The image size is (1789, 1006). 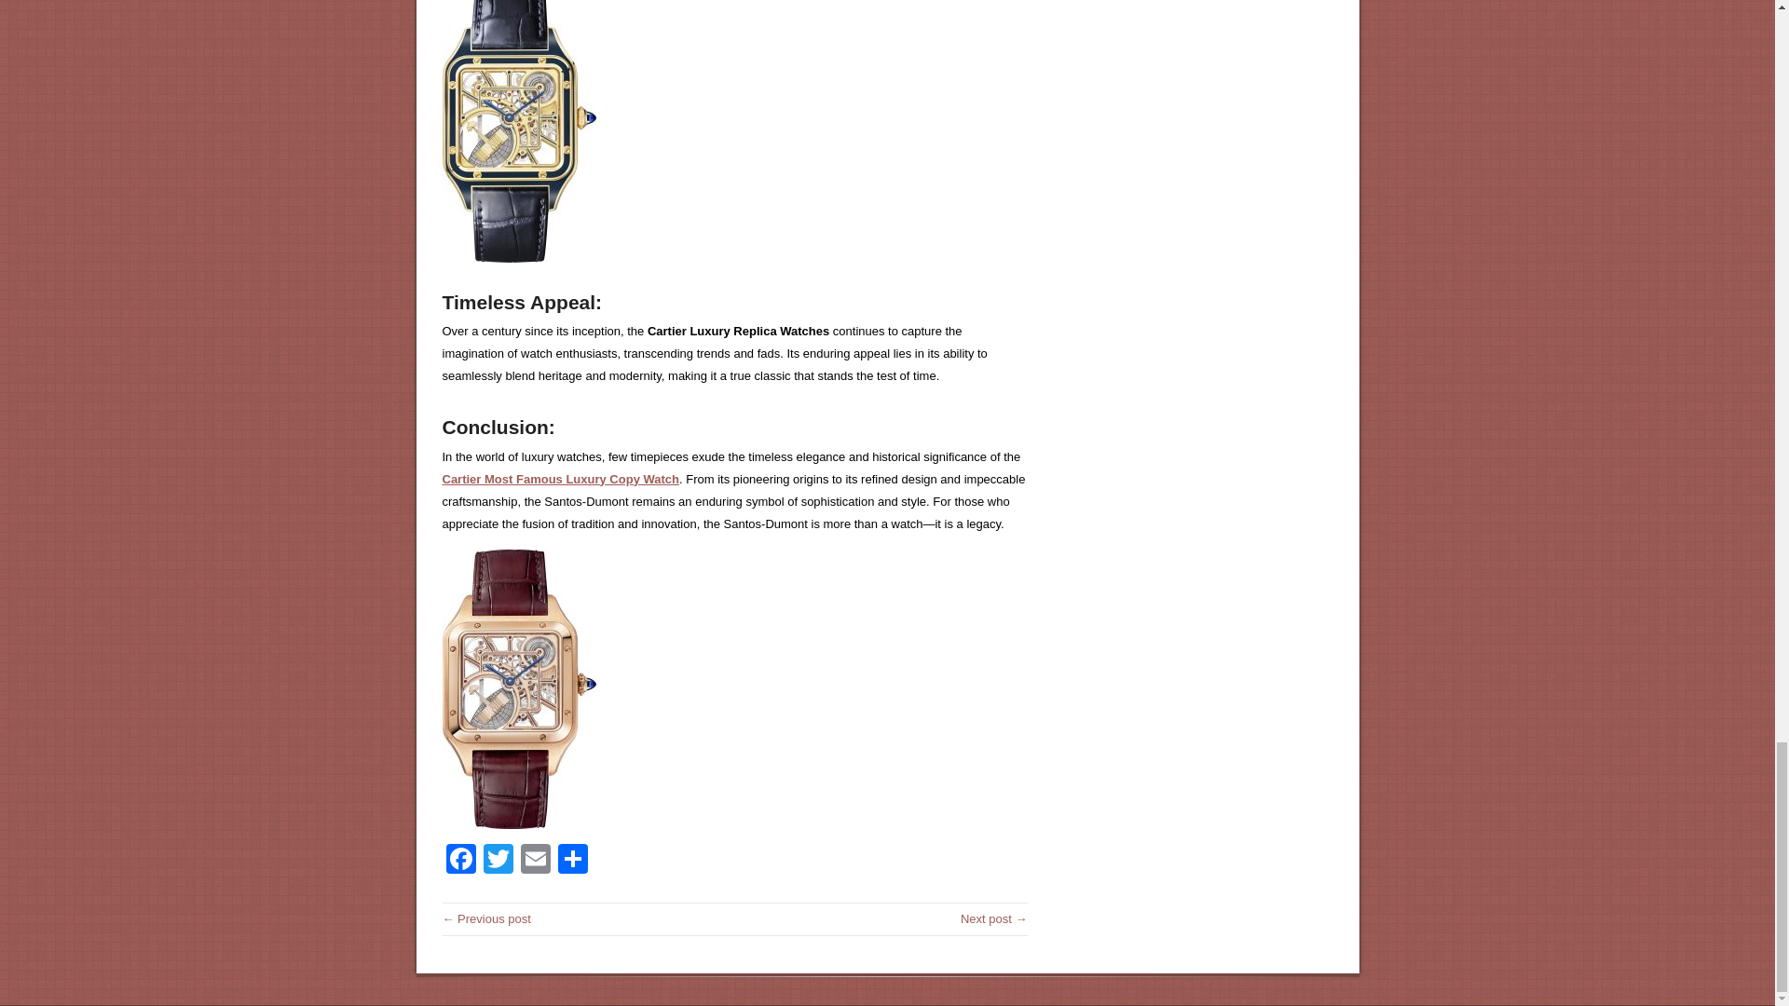 I want to click on Twitter, so click(x=498, y=861).